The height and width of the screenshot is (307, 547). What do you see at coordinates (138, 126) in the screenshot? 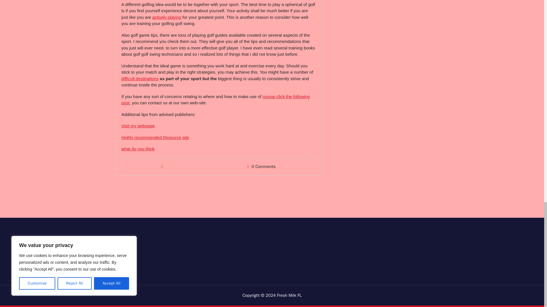
I see `Visit my webpage` at bounding box center [138, 126].